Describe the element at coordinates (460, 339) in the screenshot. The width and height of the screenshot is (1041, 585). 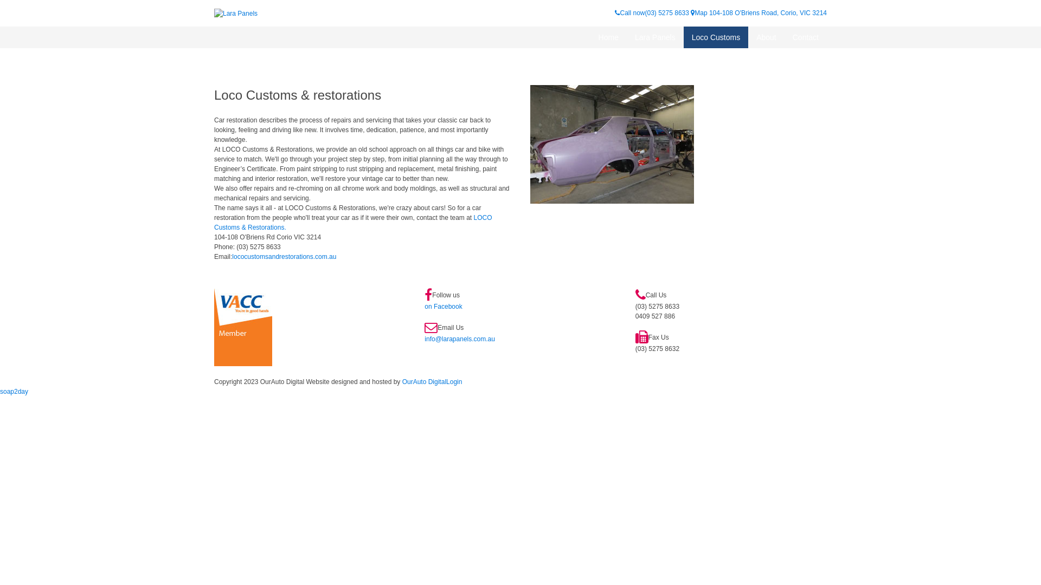
I see `info@larapanels.com.au` at that location.